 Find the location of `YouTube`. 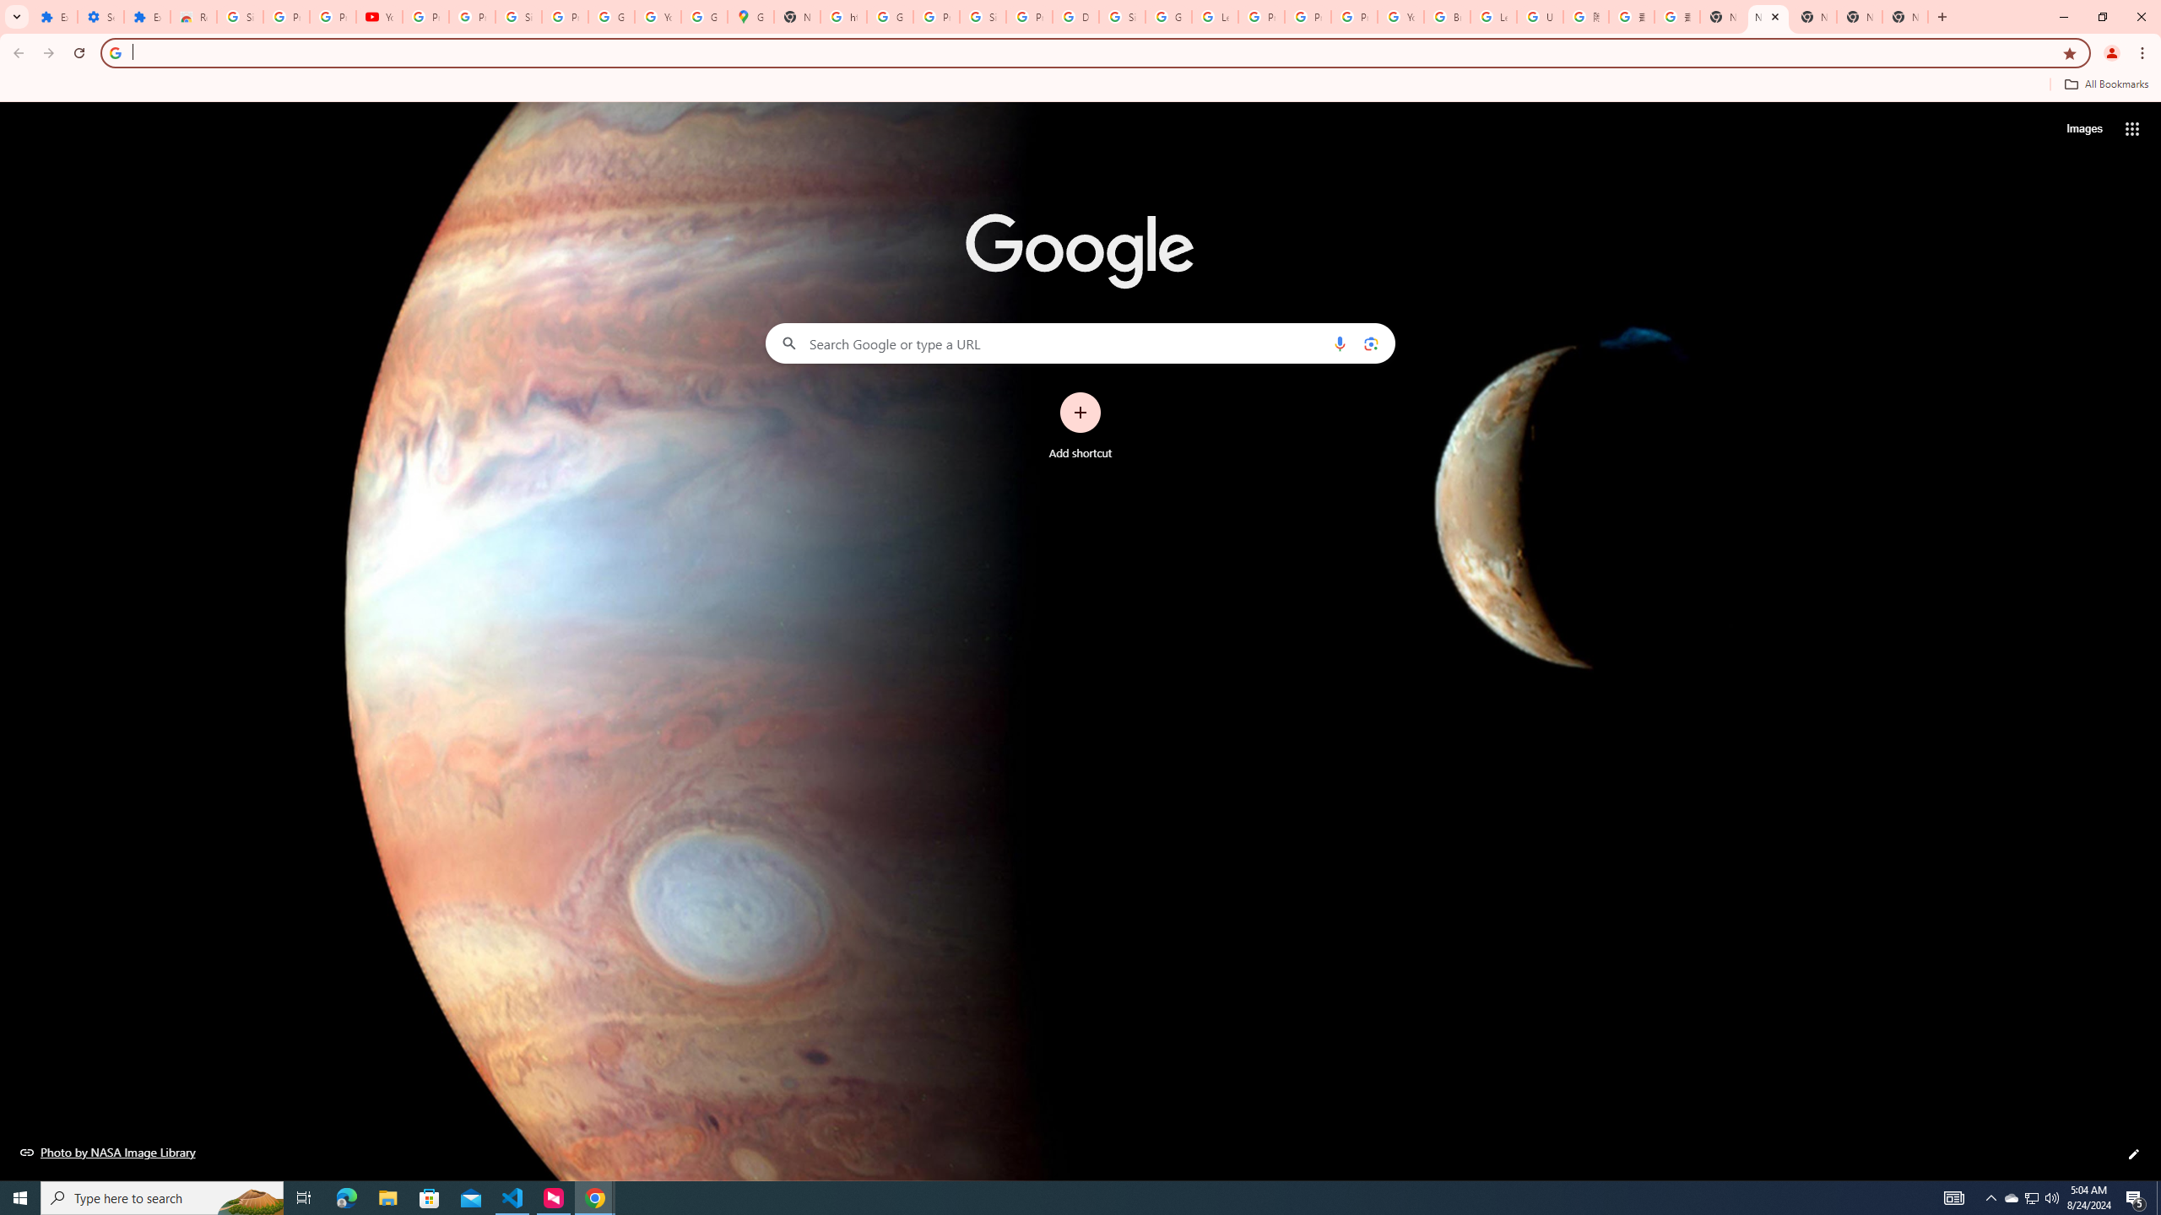

YouTube is located at coordinates (1400, 17).